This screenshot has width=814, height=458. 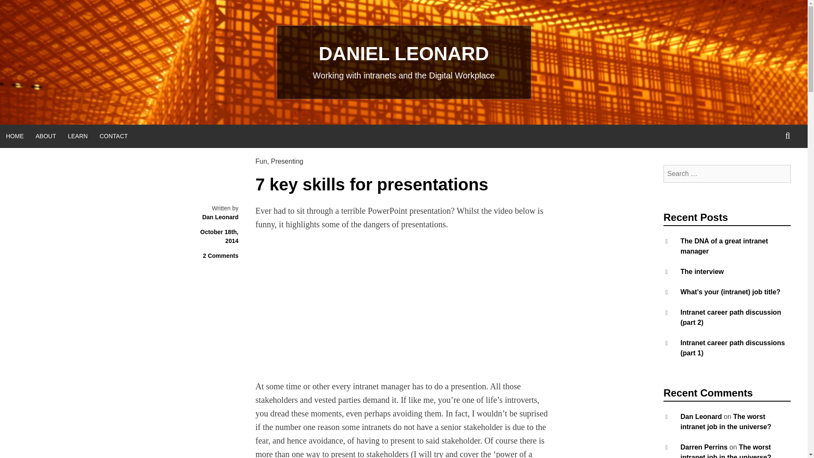 I want to click on HOME, so click(x=14, y=136).